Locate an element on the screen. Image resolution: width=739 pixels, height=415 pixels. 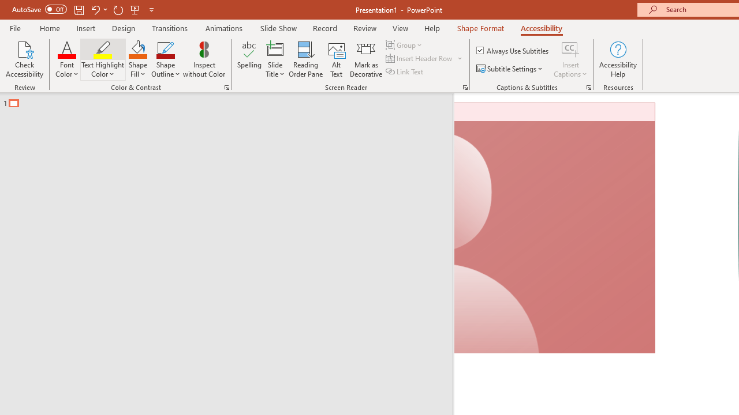
Camera 7, No camera detected. is located at coordinates (555, 228).